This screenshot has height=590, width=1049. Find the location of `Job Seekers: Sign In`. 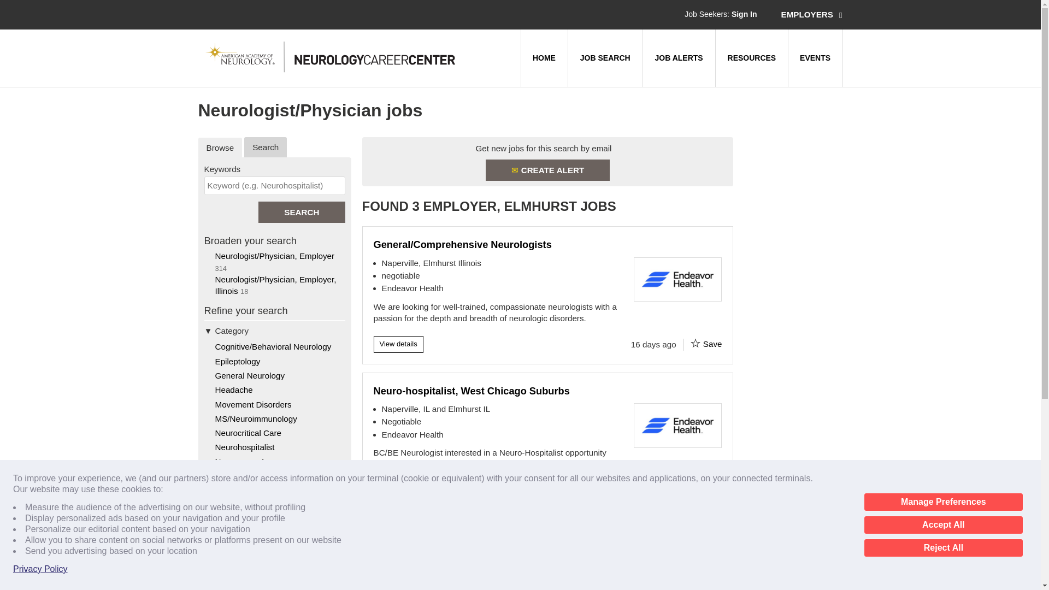

Job Seekers: Sign In is located at coordinates (720, 14).